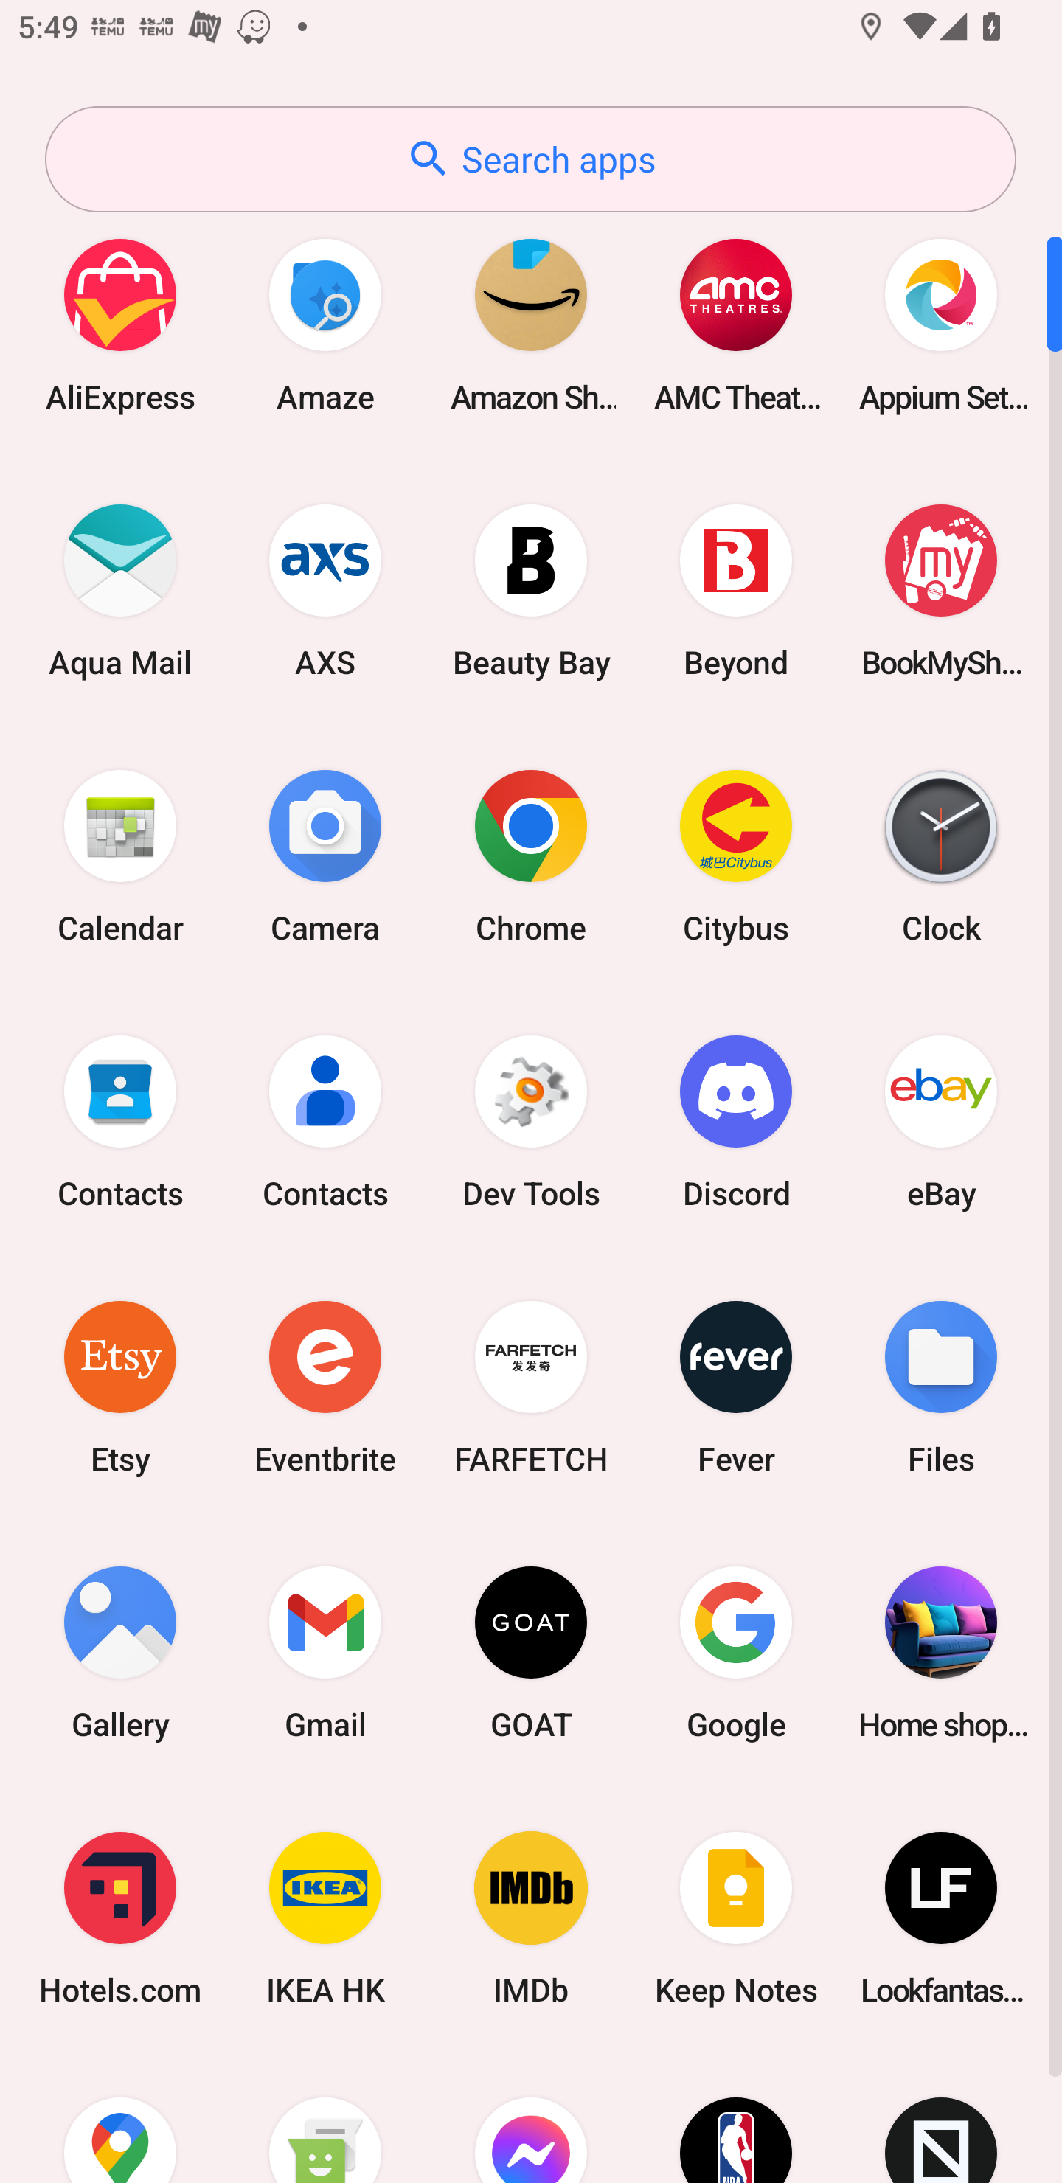 The image size is (1062, 2183). Describe the element at coordinates (736, 324) in the screenshot. I see `AMC Theatres` at that location.